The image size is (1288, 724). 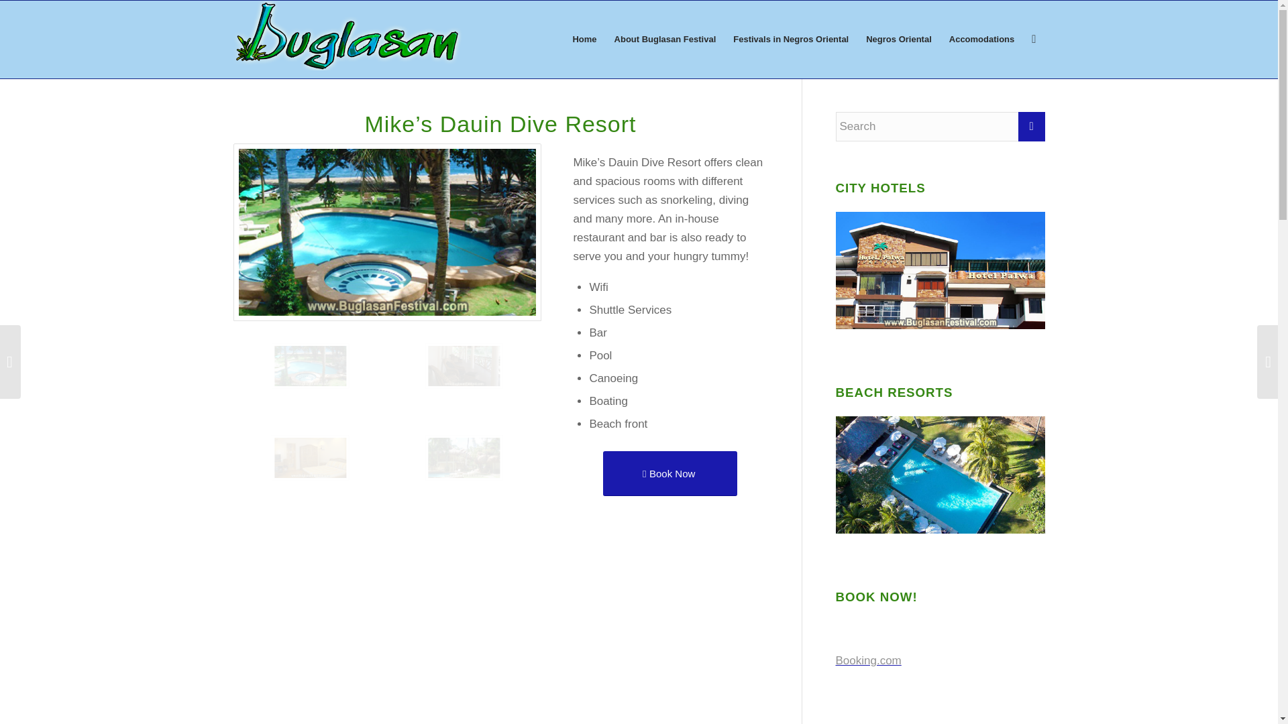 I want to click on Mike's Dauin Dive Resort Pool, so click(x=349, y=389).